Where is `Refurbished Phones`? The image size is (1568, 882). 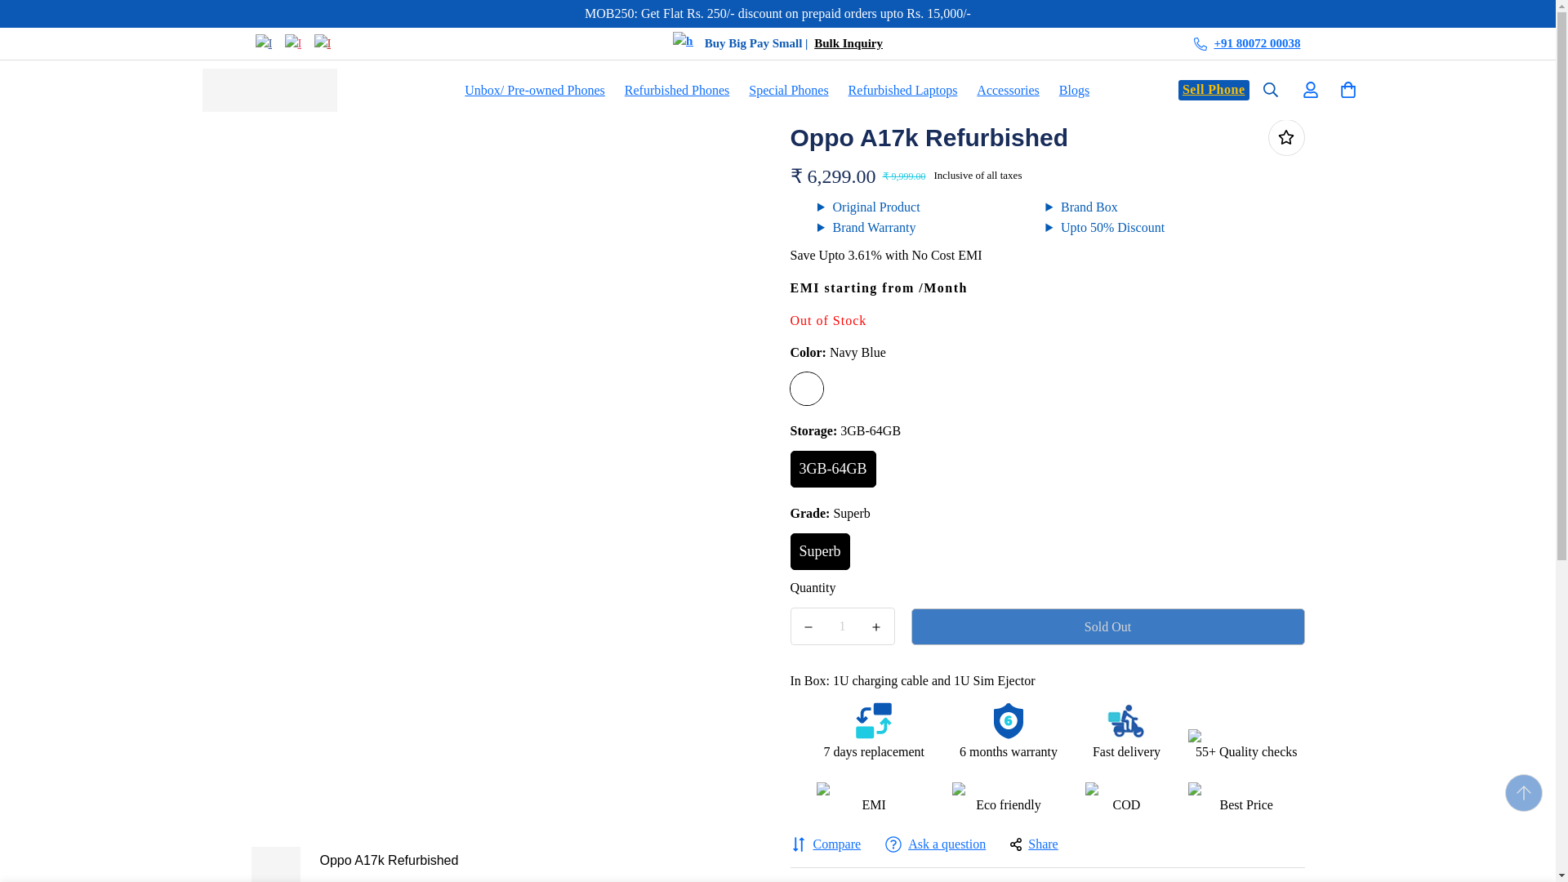
Refurbished Phones is located at coordinates (676, 90).